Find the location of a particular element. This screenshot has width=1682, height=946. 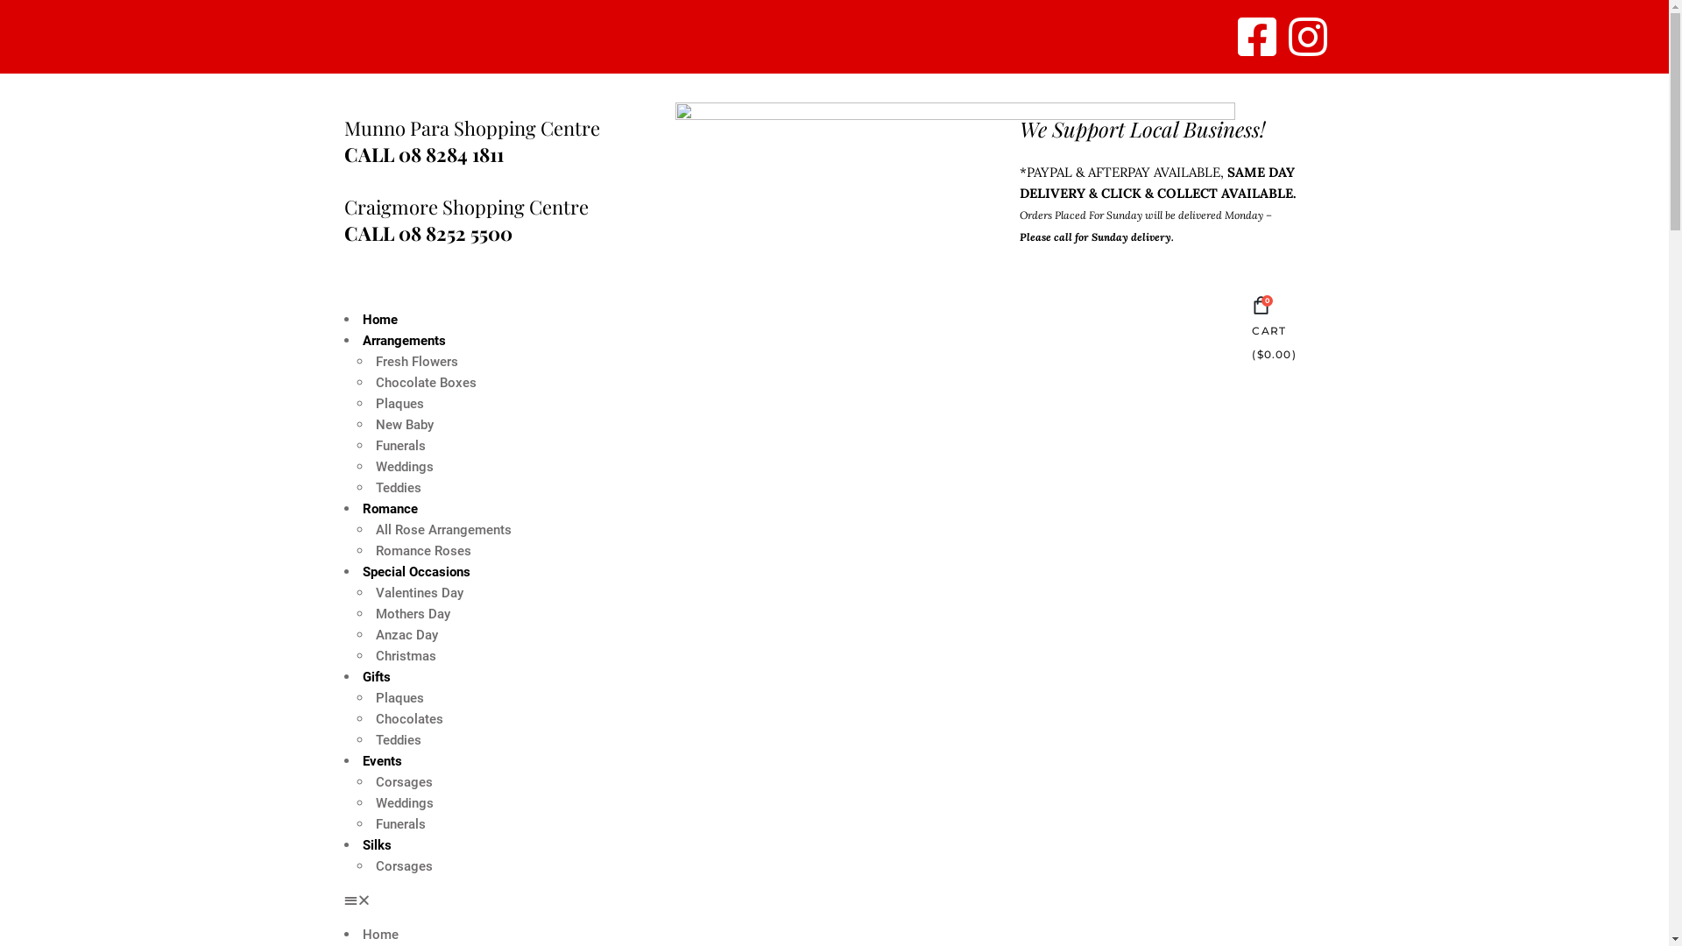

Plaques is located at coordinates (399, 698).